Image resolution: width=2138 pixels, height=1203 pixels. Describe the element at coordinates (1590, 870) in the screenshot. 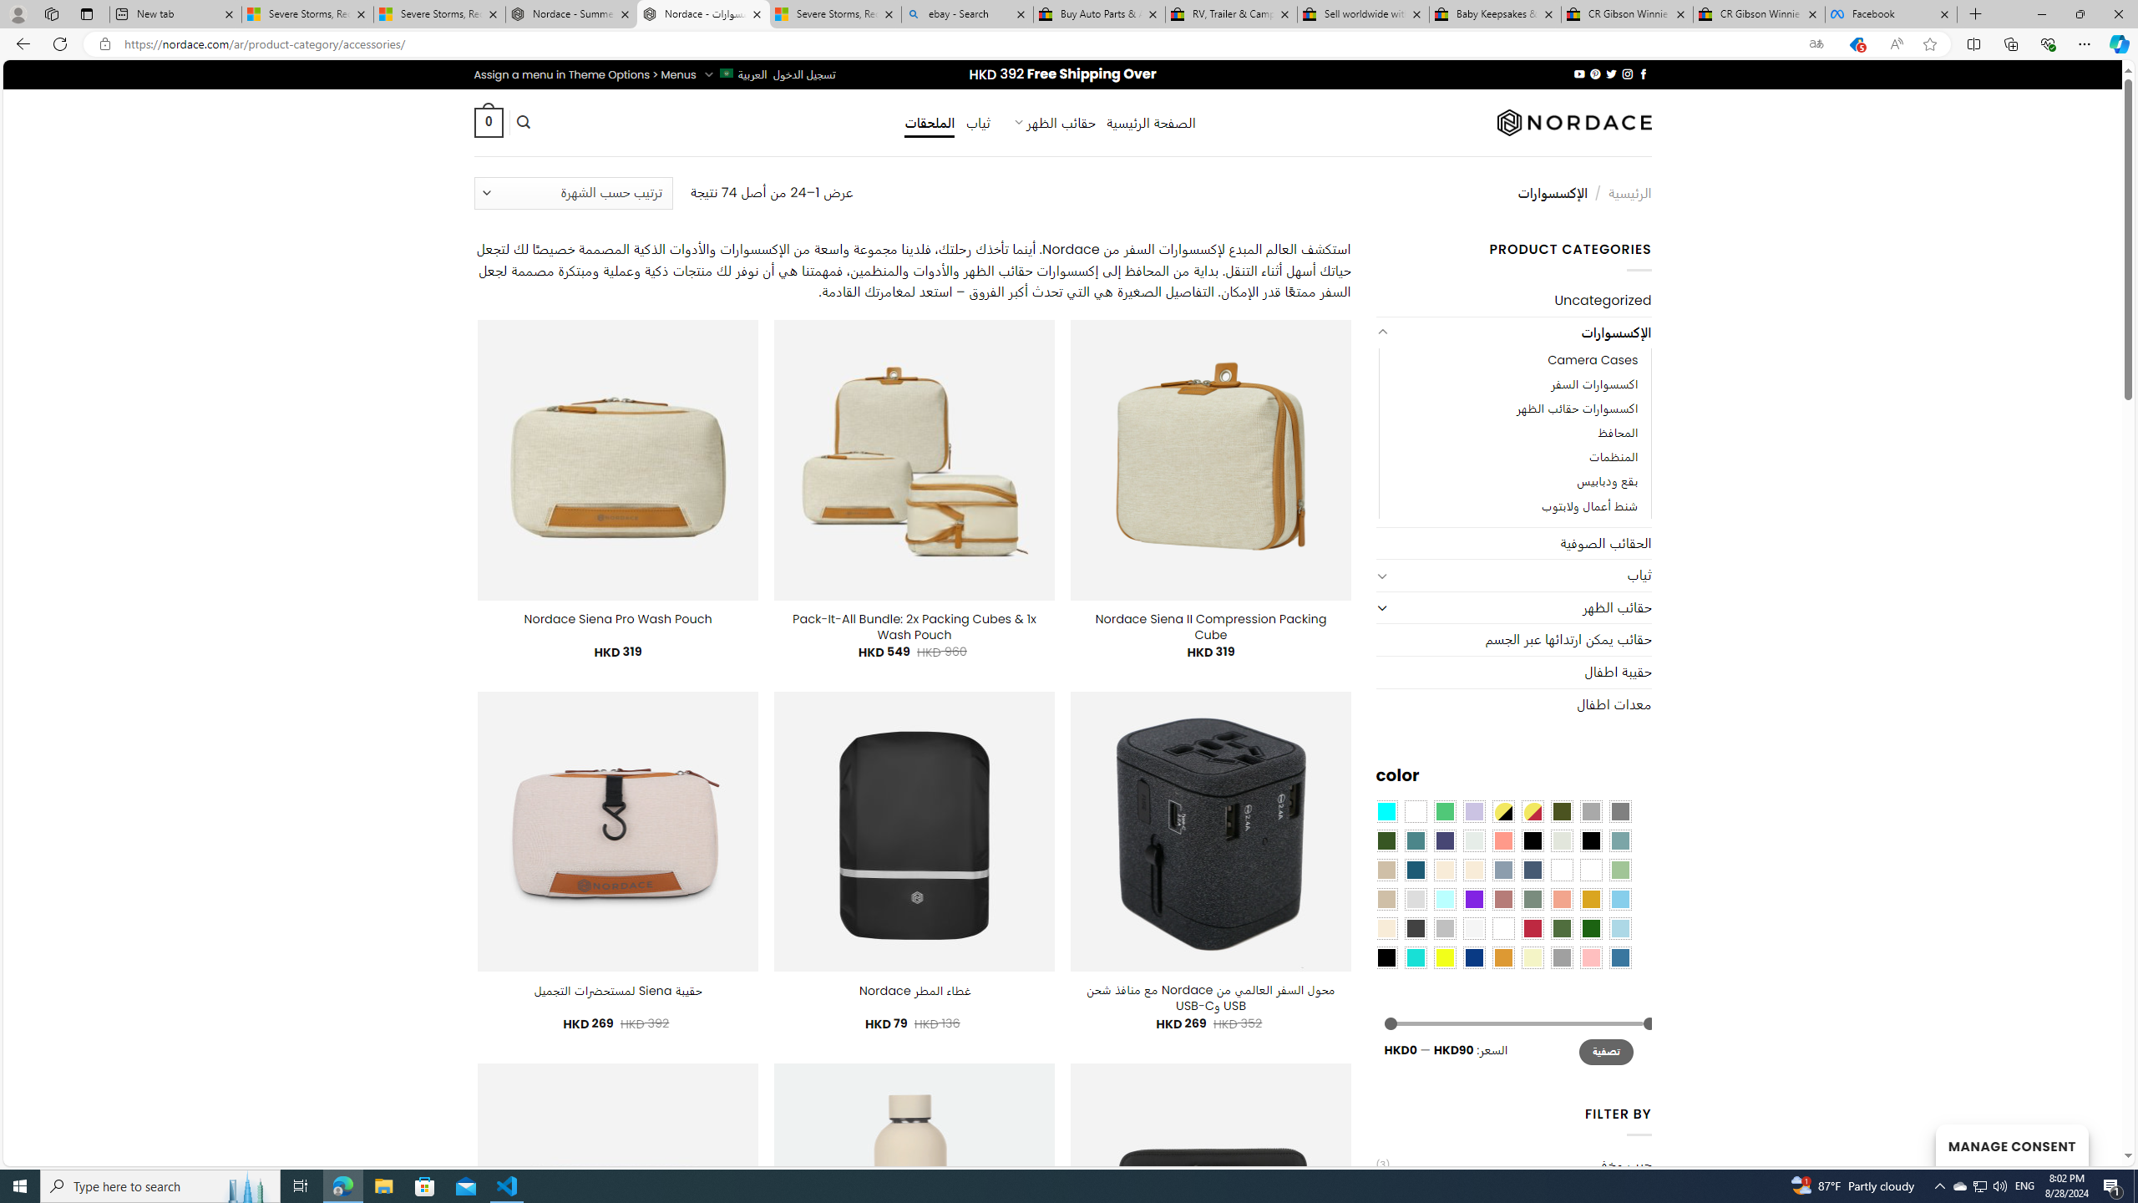

I see `Khaki` at that location.